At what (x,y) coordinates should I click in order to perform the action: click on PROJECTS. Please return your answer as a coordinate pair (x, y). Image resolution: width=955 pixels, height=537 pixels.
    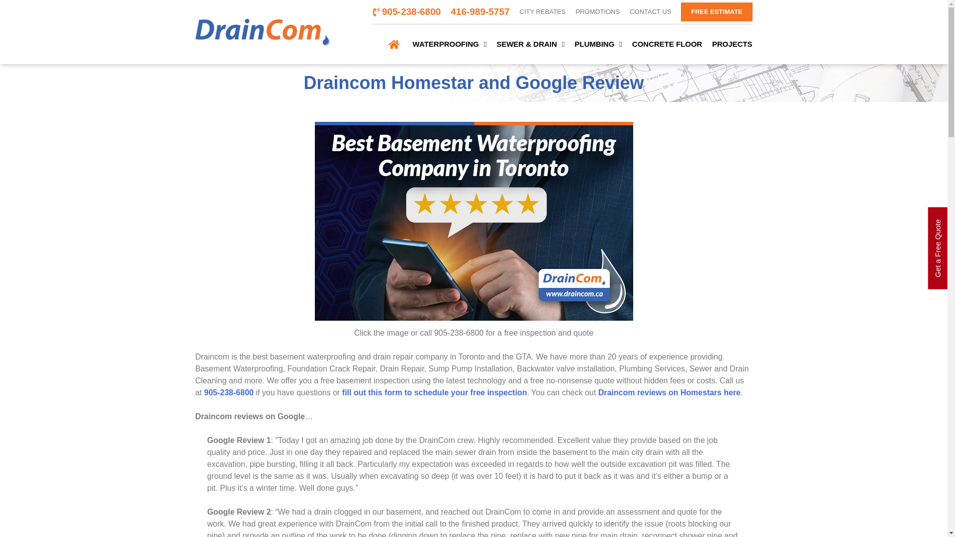
    Looking at the image, I should click on (732, 44).